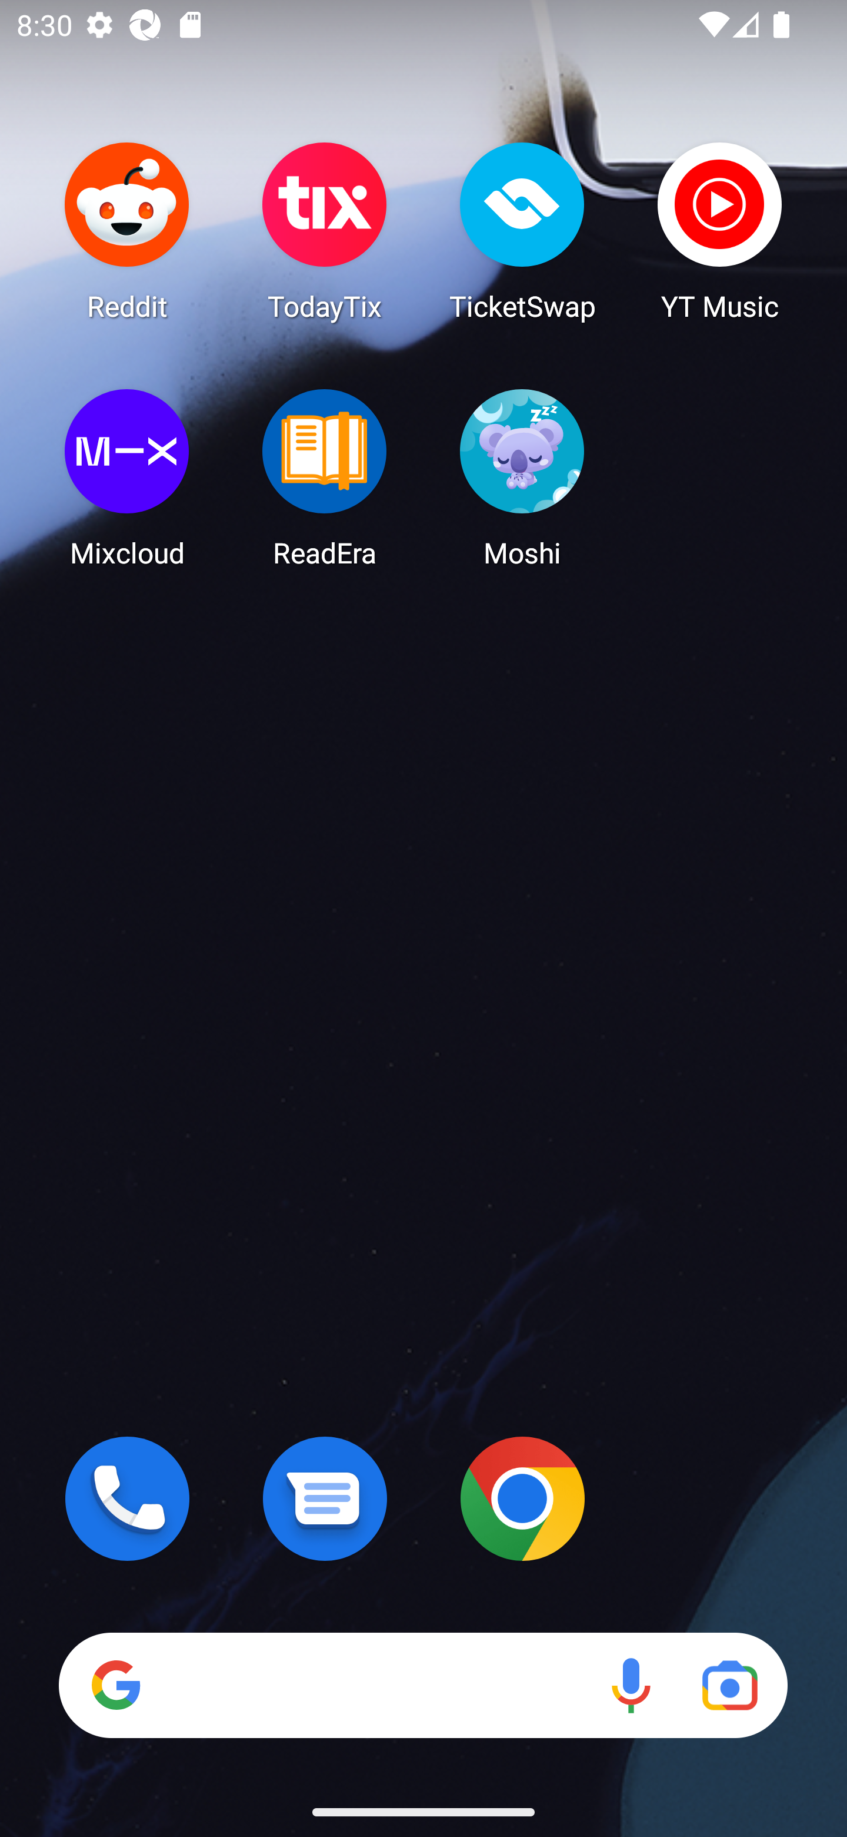 The height and width of the screenshot is (1837, 847). Describe the element at coordinates (522, 478) in the screenshot. I see `Moshi` at that location.